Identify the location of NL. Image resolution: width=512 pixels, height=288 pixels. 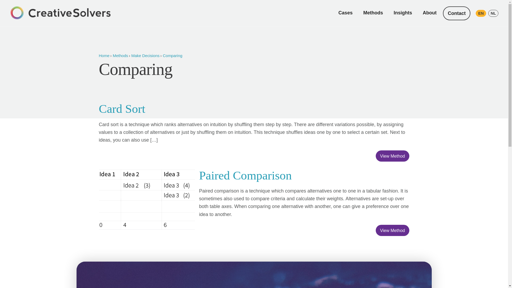
(493, 13).